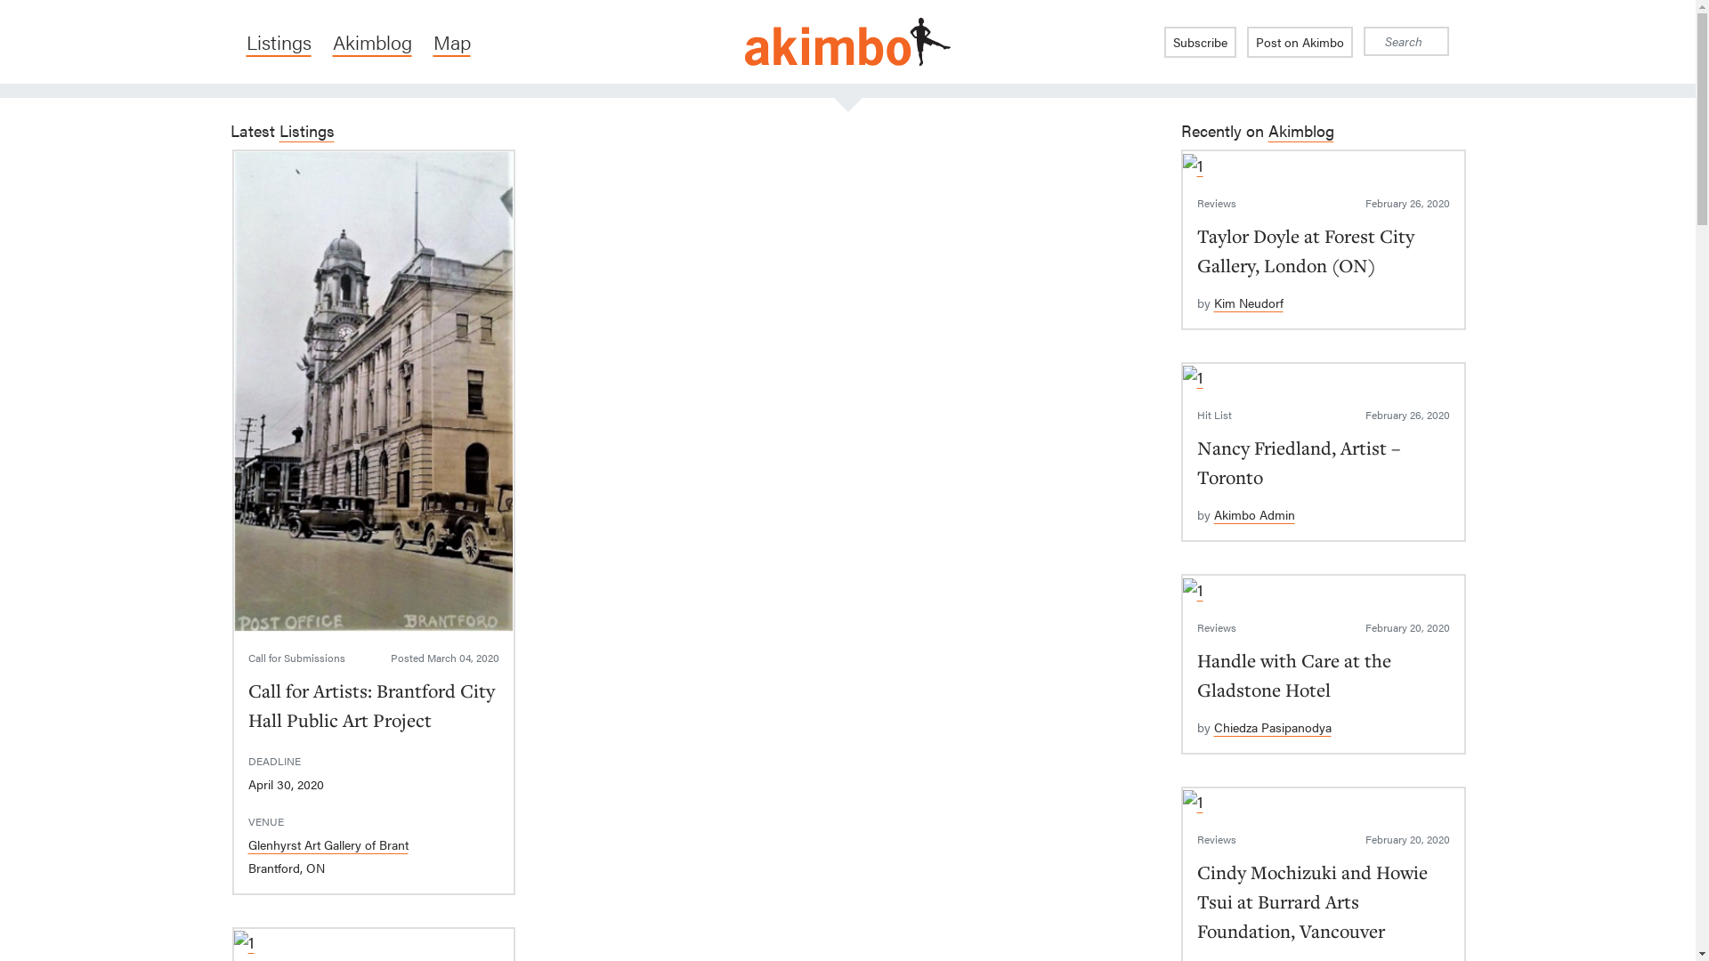 Image resolution: width=1709 pixels, height=961 pixels. Describe the element at coordinates (1216, 627) in the screenshot. I see `Reviews` at that location.